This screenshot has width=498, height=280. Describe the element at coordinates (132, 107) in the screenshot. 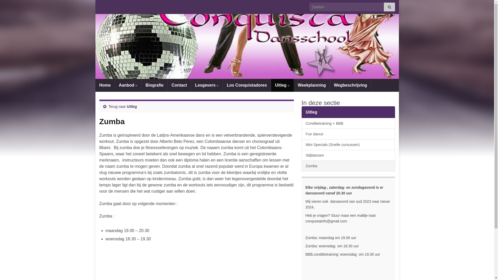

I see `Uitleg` at that location.